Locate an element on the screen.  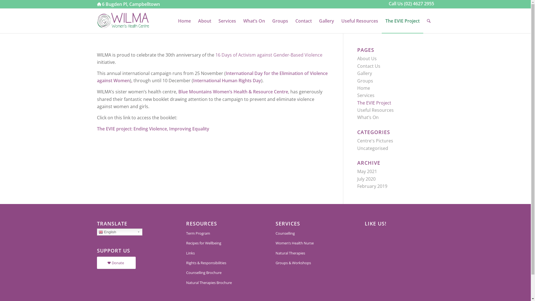
English is located at coordinates (120, 232).